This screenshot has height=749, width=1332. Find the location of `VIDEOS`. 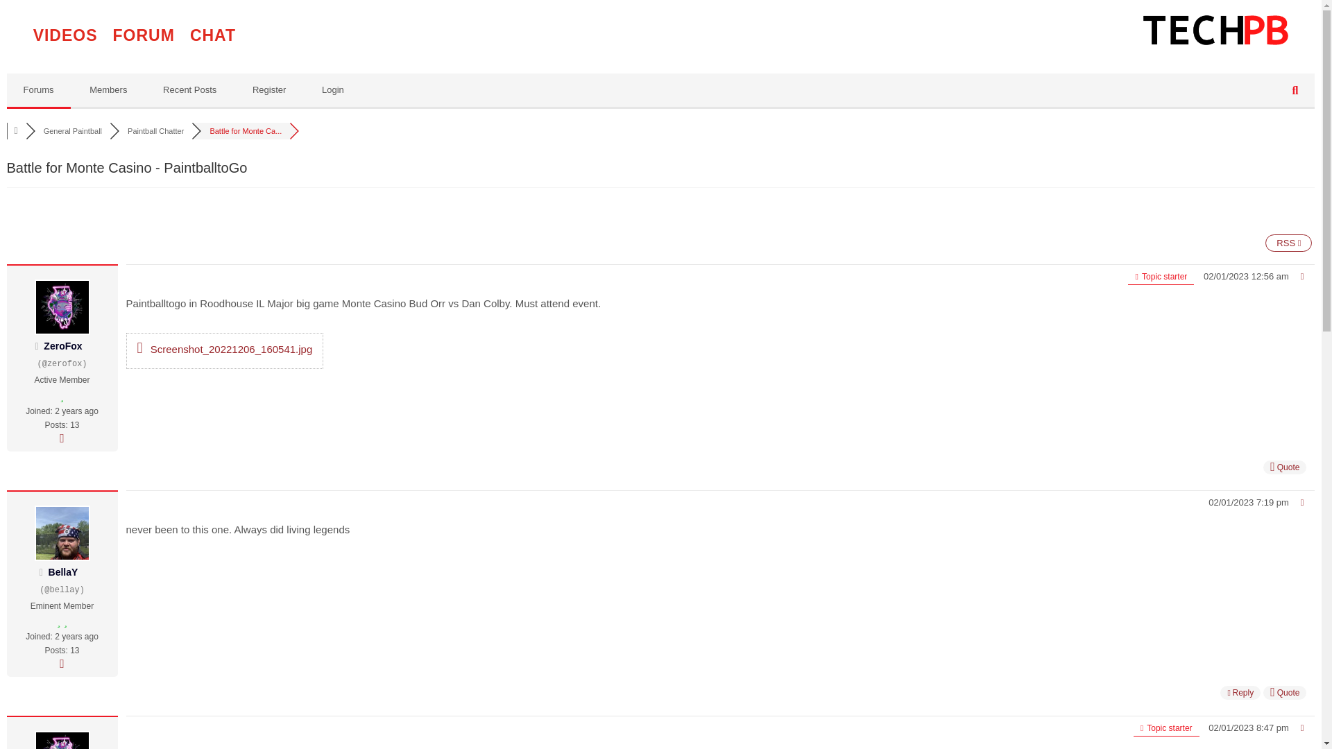

VIDEOS is located at coordinates (65, 37).